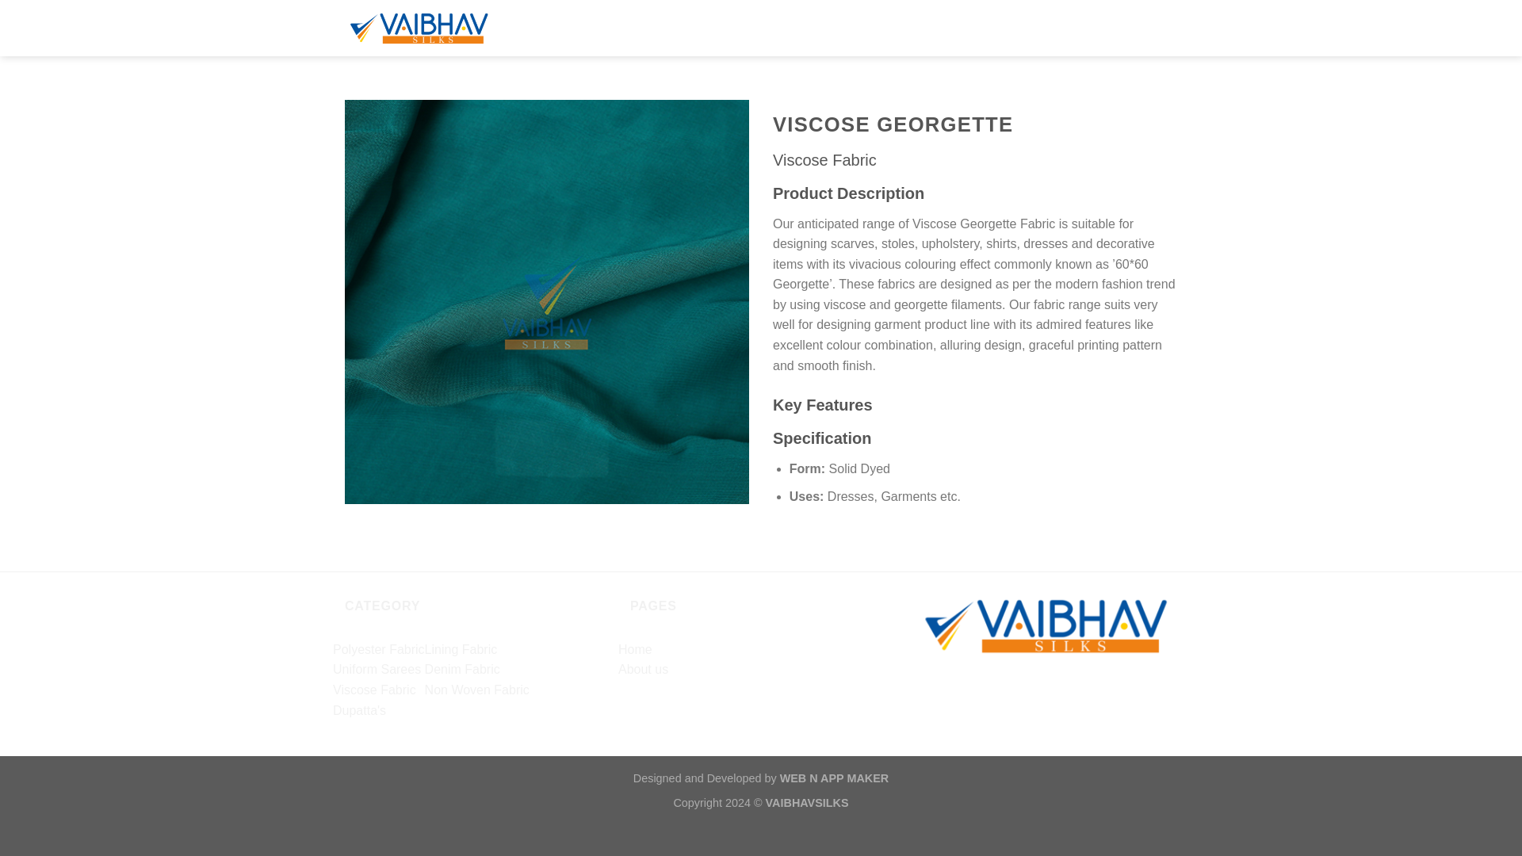 This screenshot has width=1522, height=856. I want to click on Viscose Fabric, so click(374, 690).